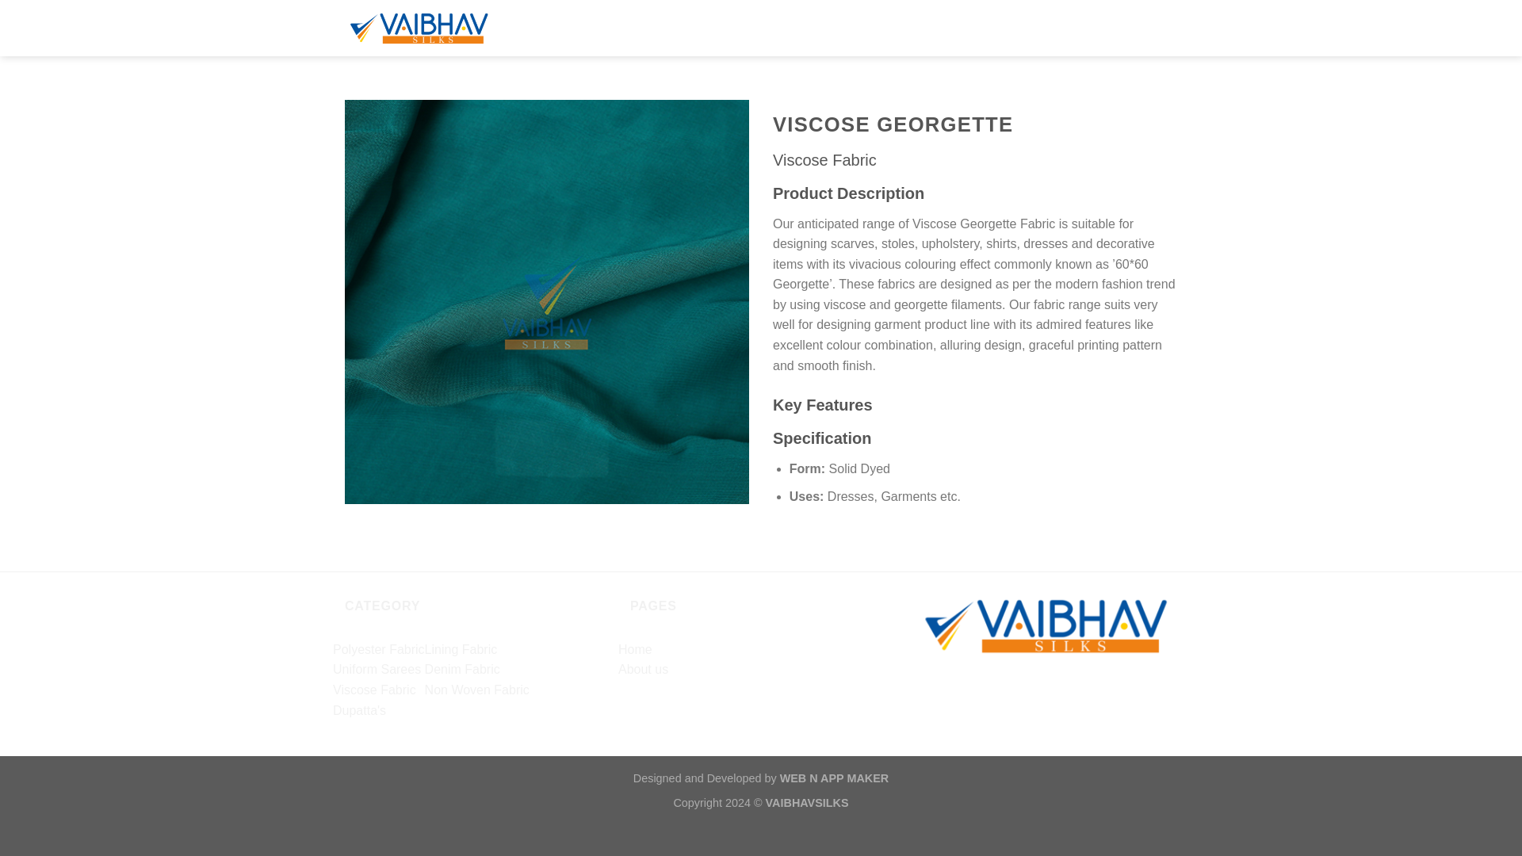 This screenshot has width=1522, height=856. I want to click on Viscose Fabric, so click(374, 690).